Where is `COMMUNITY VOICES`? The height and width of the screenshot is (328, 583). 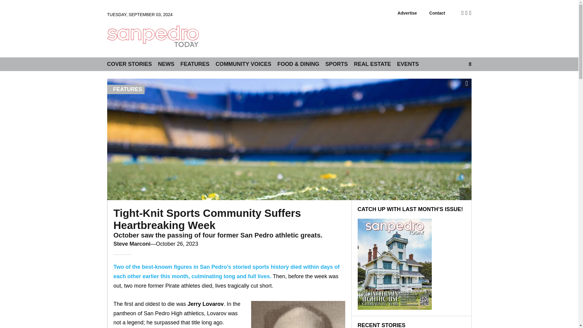 COMMUNITY VOICES is located at coordinates (244, 64).